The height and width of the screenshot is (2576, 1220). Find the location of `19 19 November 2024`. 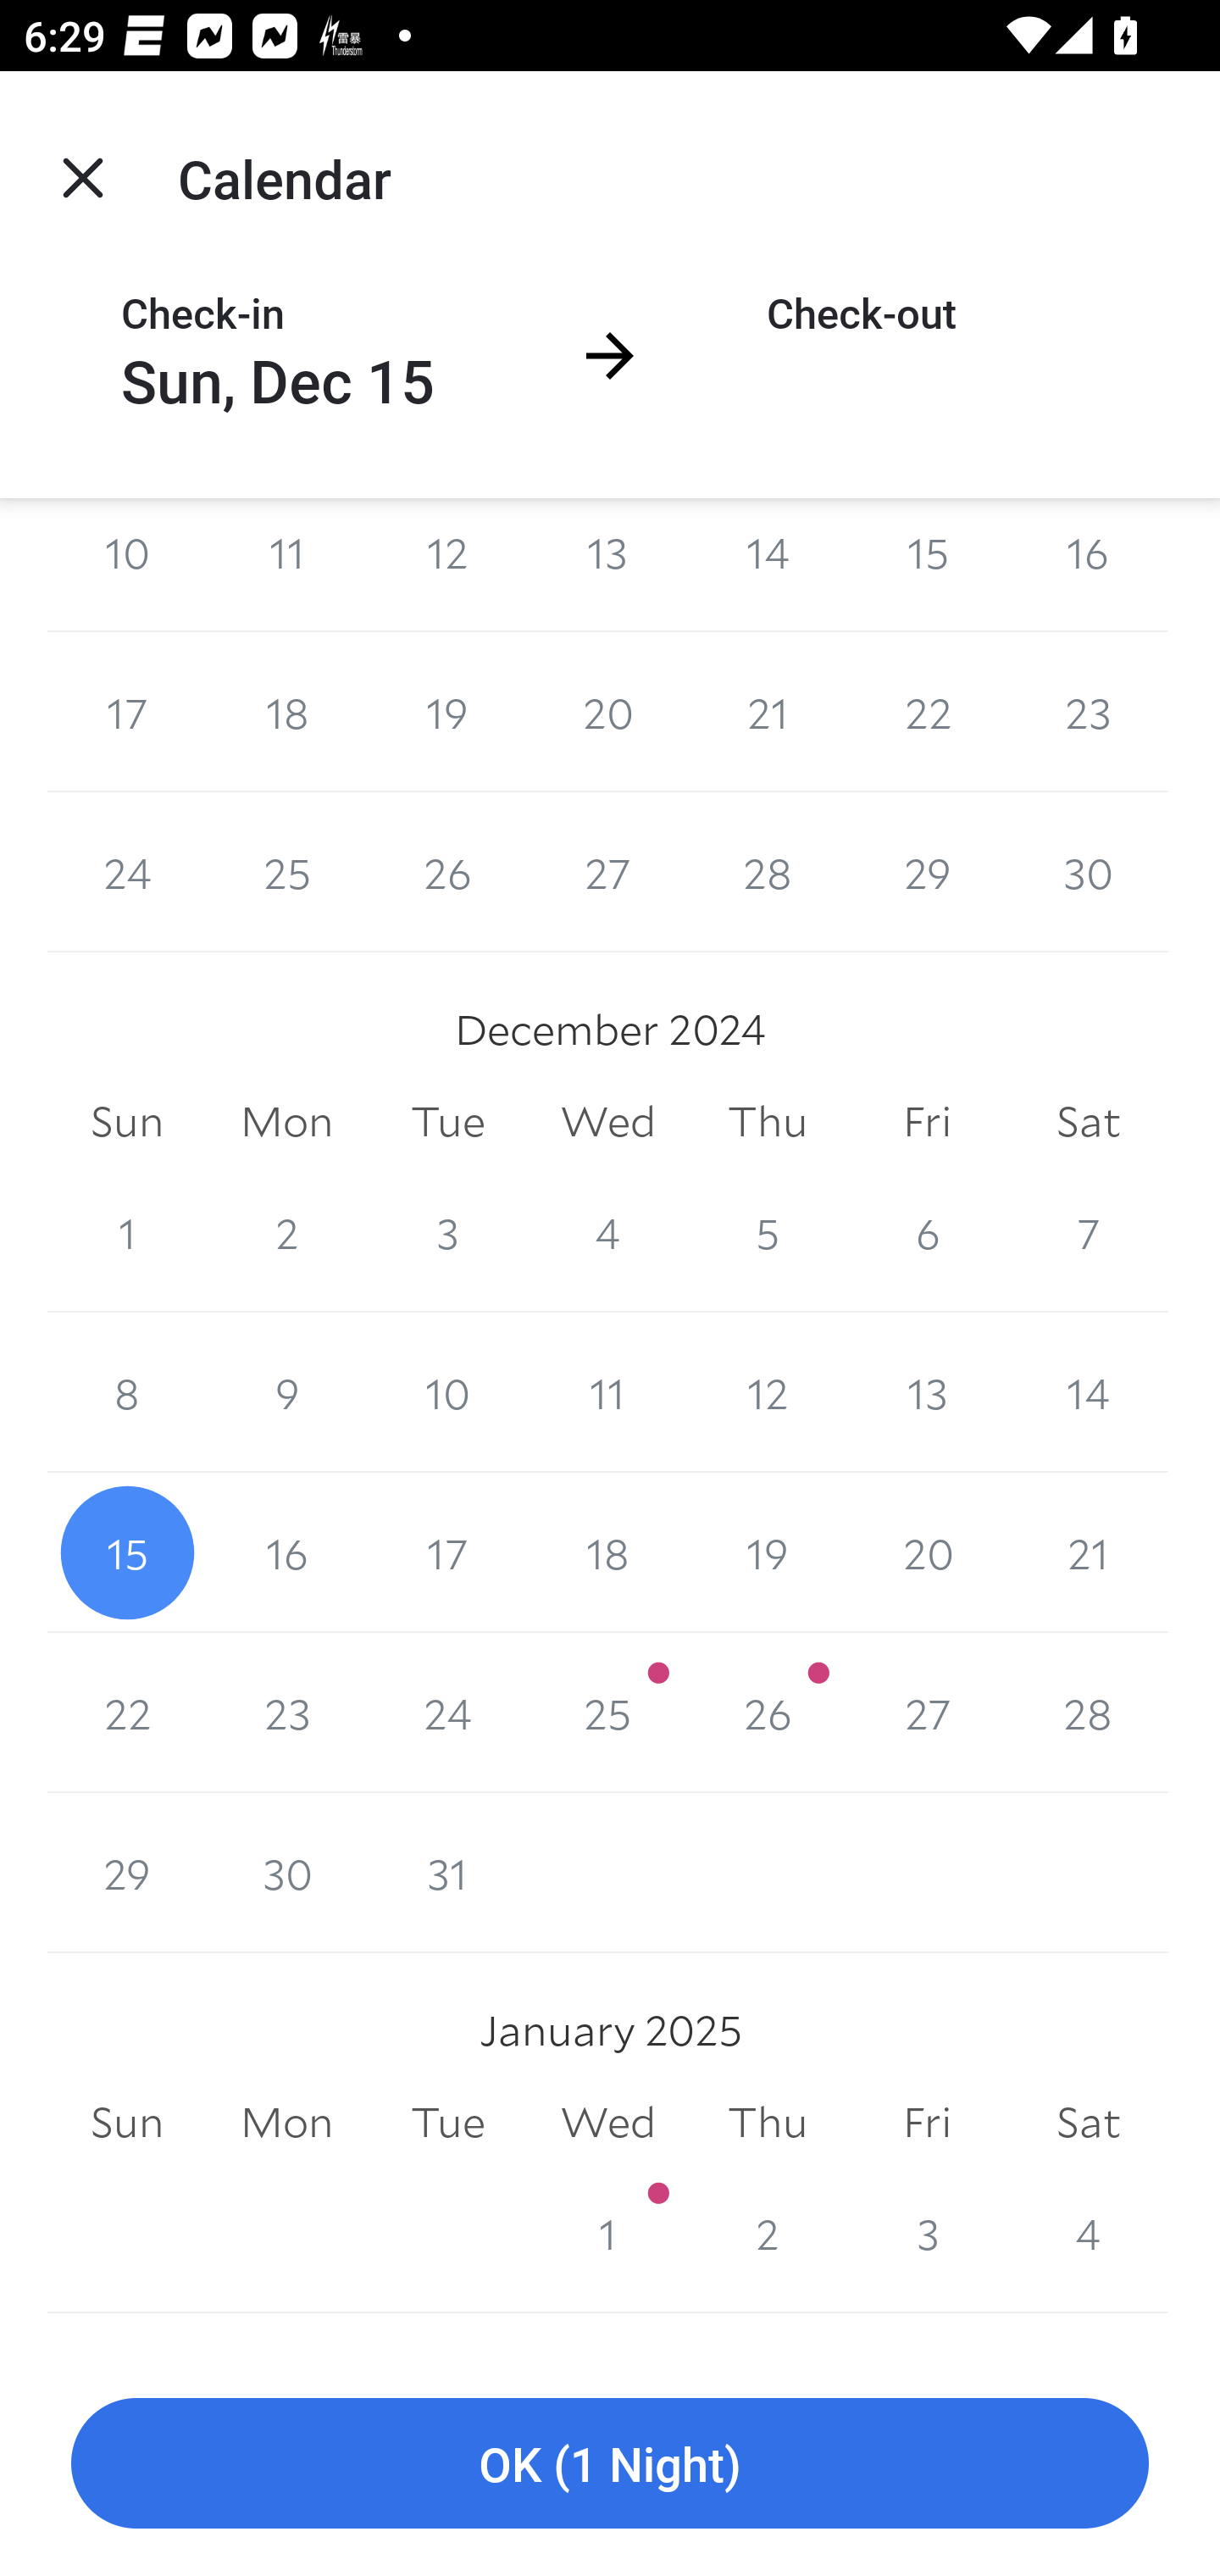

19 19 November 2024 is located at coordinates (447, 712).